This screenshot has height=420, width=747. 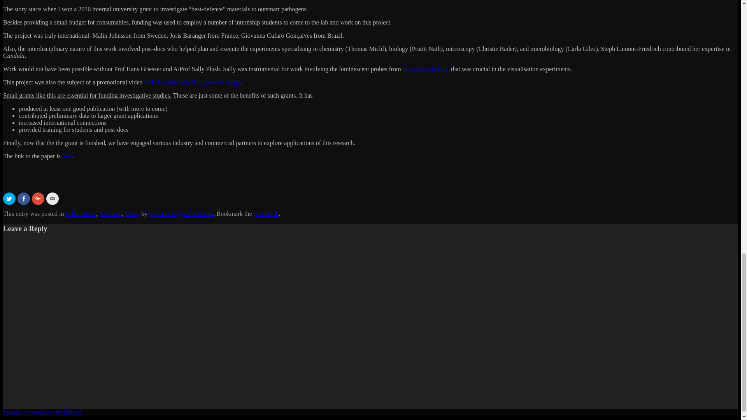 What do you see at coordinates (42, 412) in the screenshot?
I see `Proudly powered by WordPress` at bounding box center [42, 412].